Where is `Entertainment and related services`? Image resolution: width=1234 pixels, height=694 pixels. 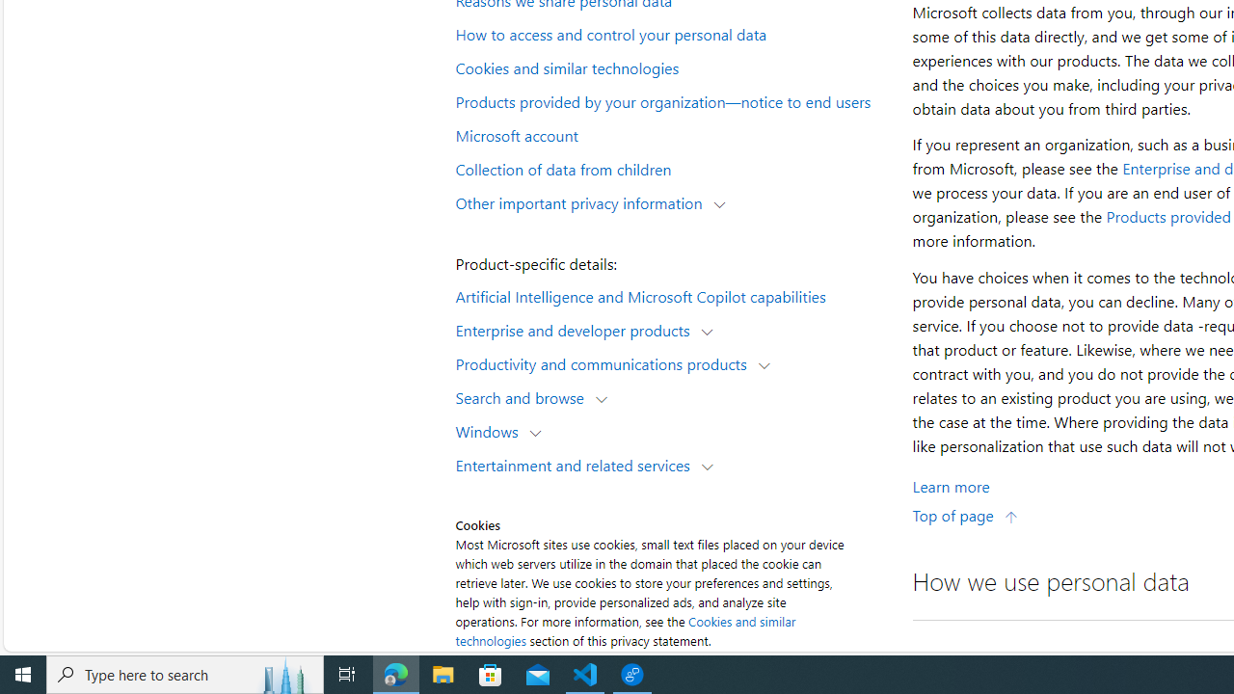
Entertainment and related services is located at coordinates (577, 465).